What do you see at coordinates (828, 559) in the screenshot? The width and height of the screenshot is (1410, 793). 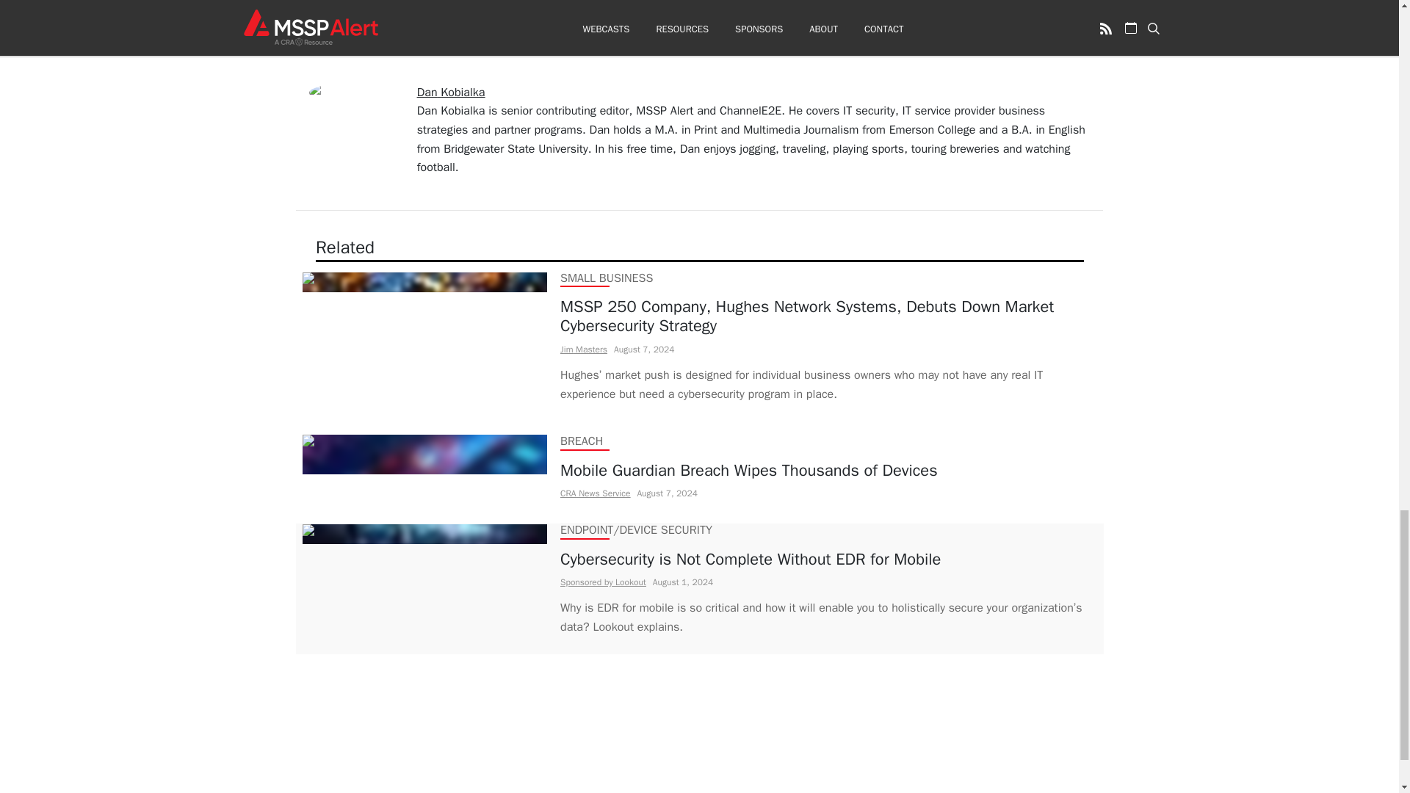 I see `Cybersecurity is Not Complete Without EDR for Mobile` at bounding box center [828, 559].